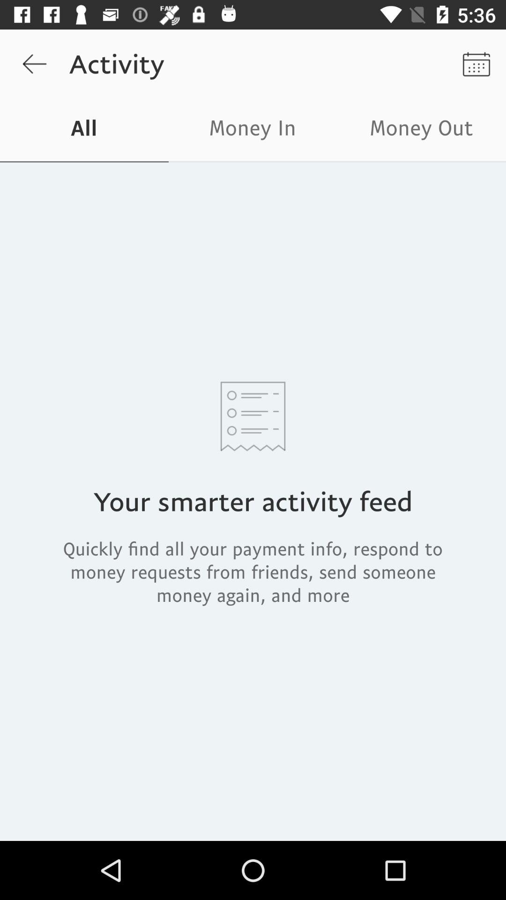 Image resolution: width=506 pixels, height=900 pixels. Describe the element at coordinates (422, 130) in the screenshot. I see `choose money out item` at that location.